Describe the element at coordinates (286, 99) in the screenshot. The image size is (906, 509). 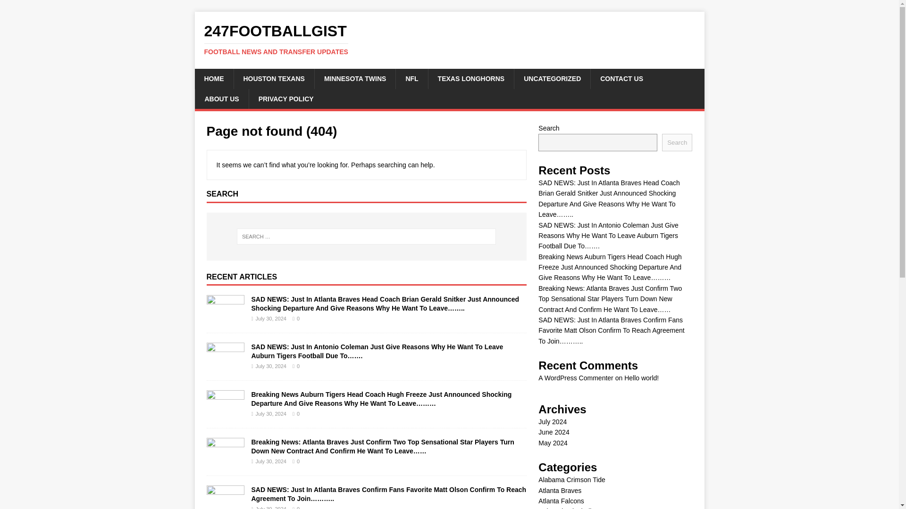
I see `NFL` at that location.